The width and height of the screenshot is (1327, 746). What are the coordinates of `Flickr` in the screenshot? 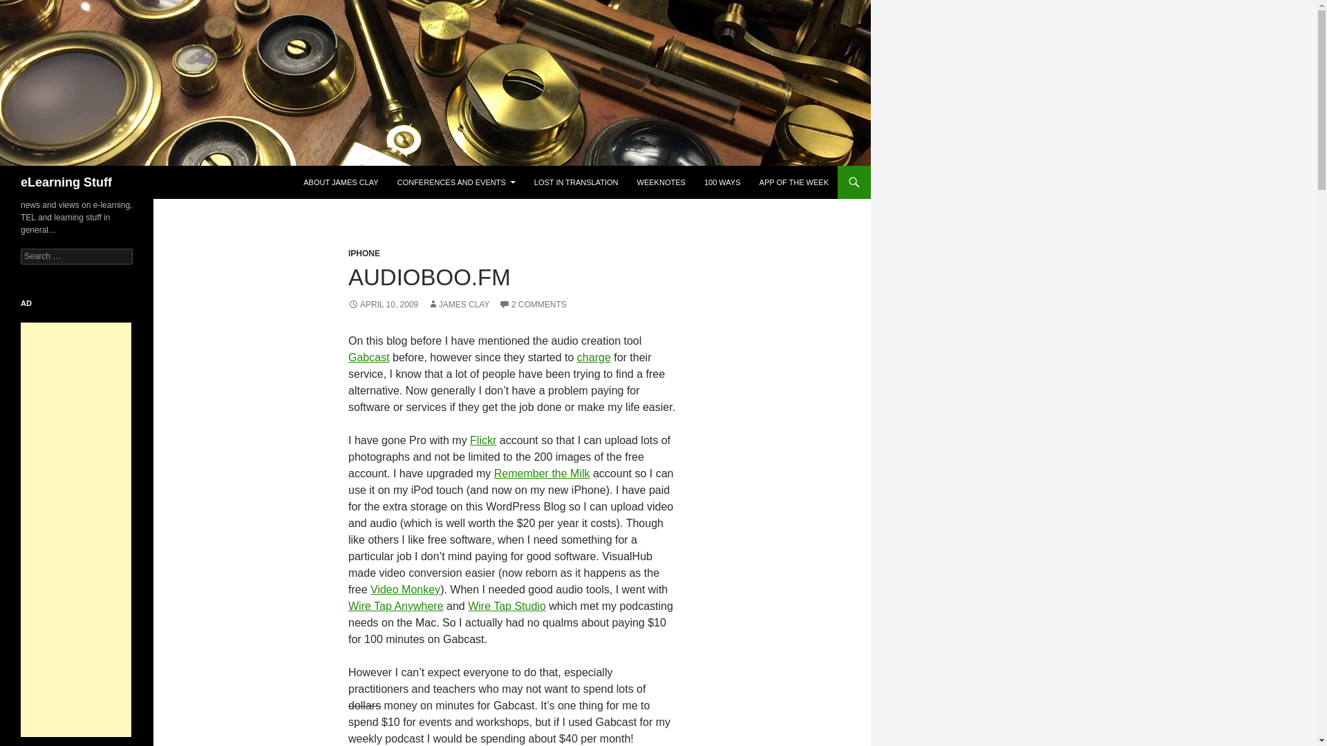 It's located at (482, 439).